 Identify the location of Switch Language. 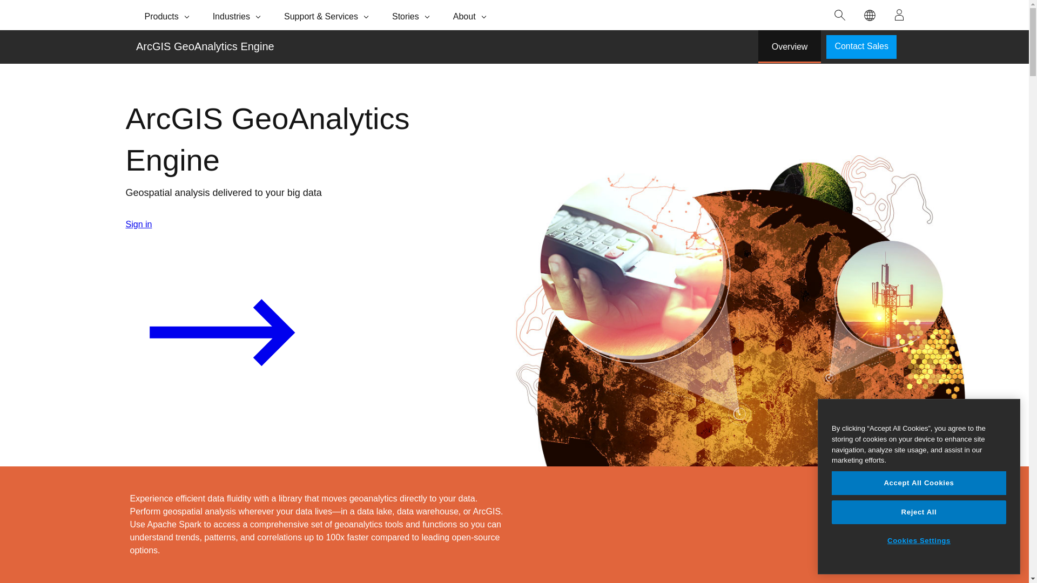
(870, 15).